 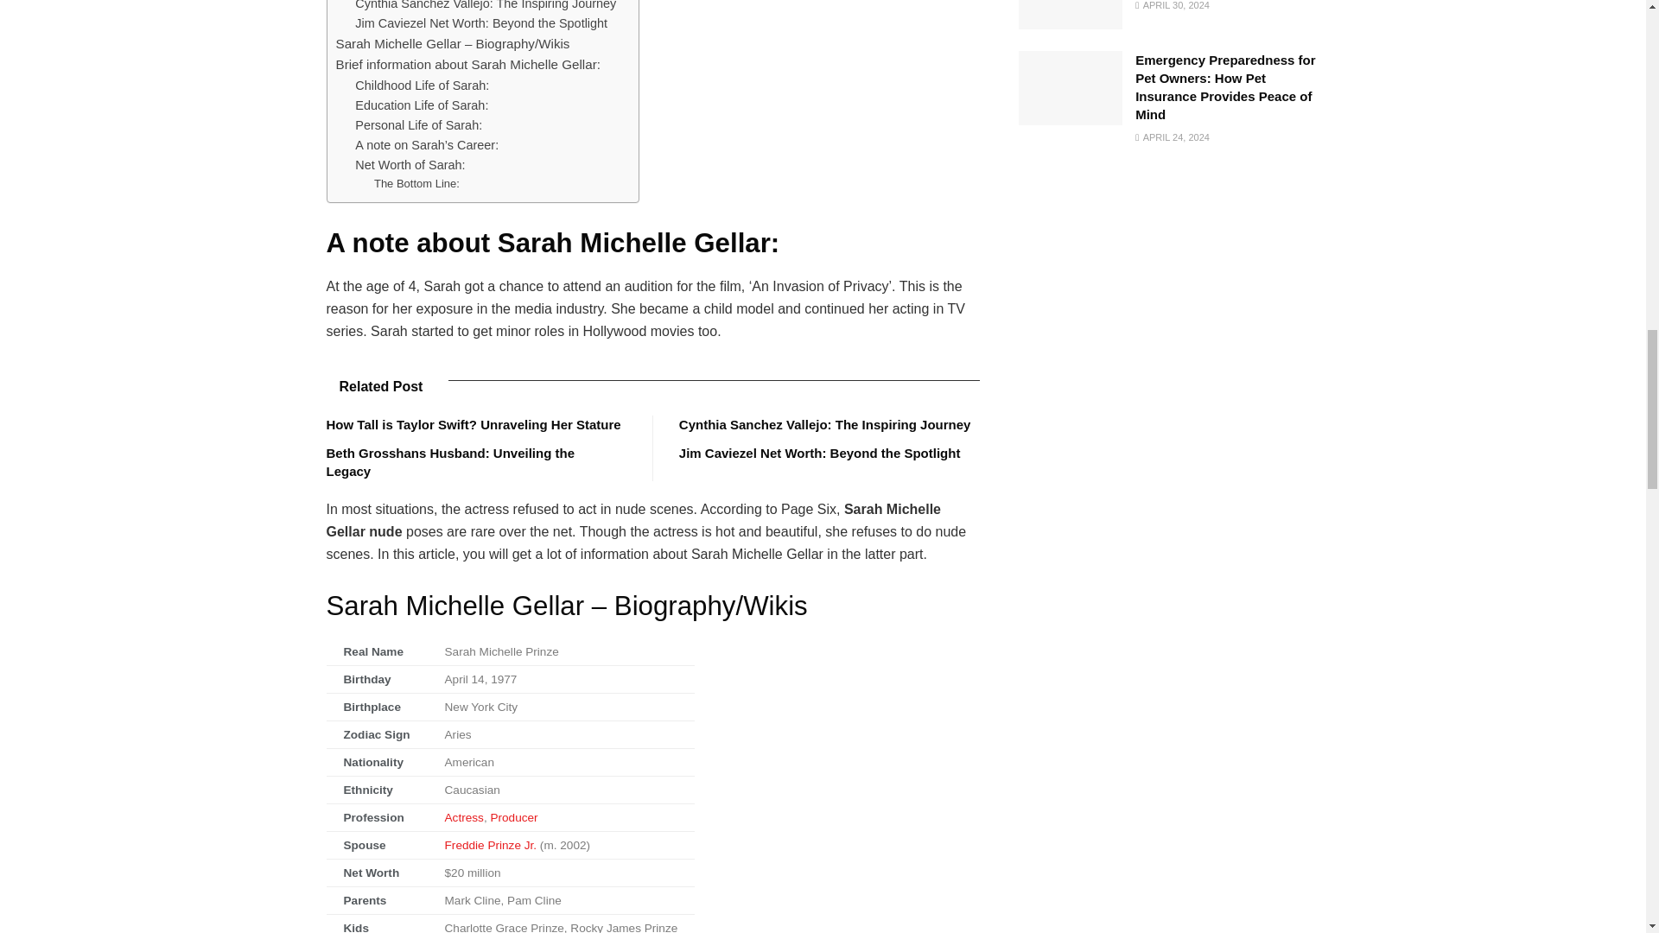 I want to click on Net Worth of Sarah:, so click(x=410, y=166).